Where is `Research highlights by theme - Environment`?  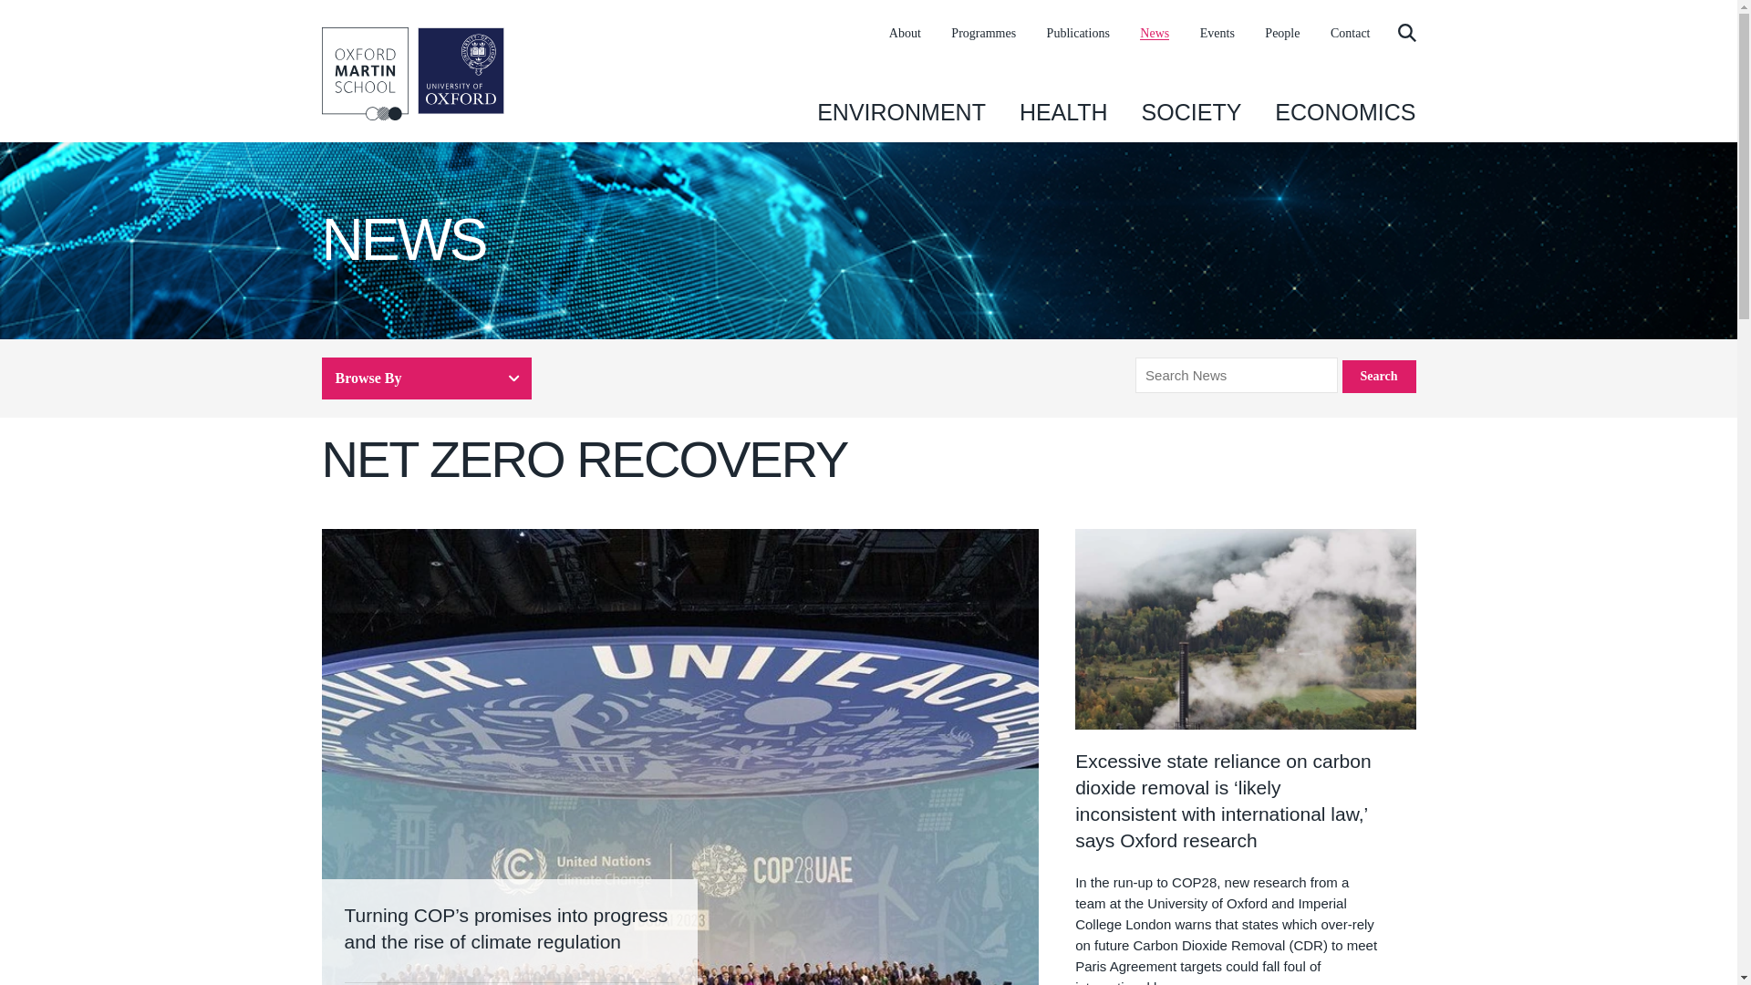 Research highlights by theme - Environment is located at coordinates (901, 111).